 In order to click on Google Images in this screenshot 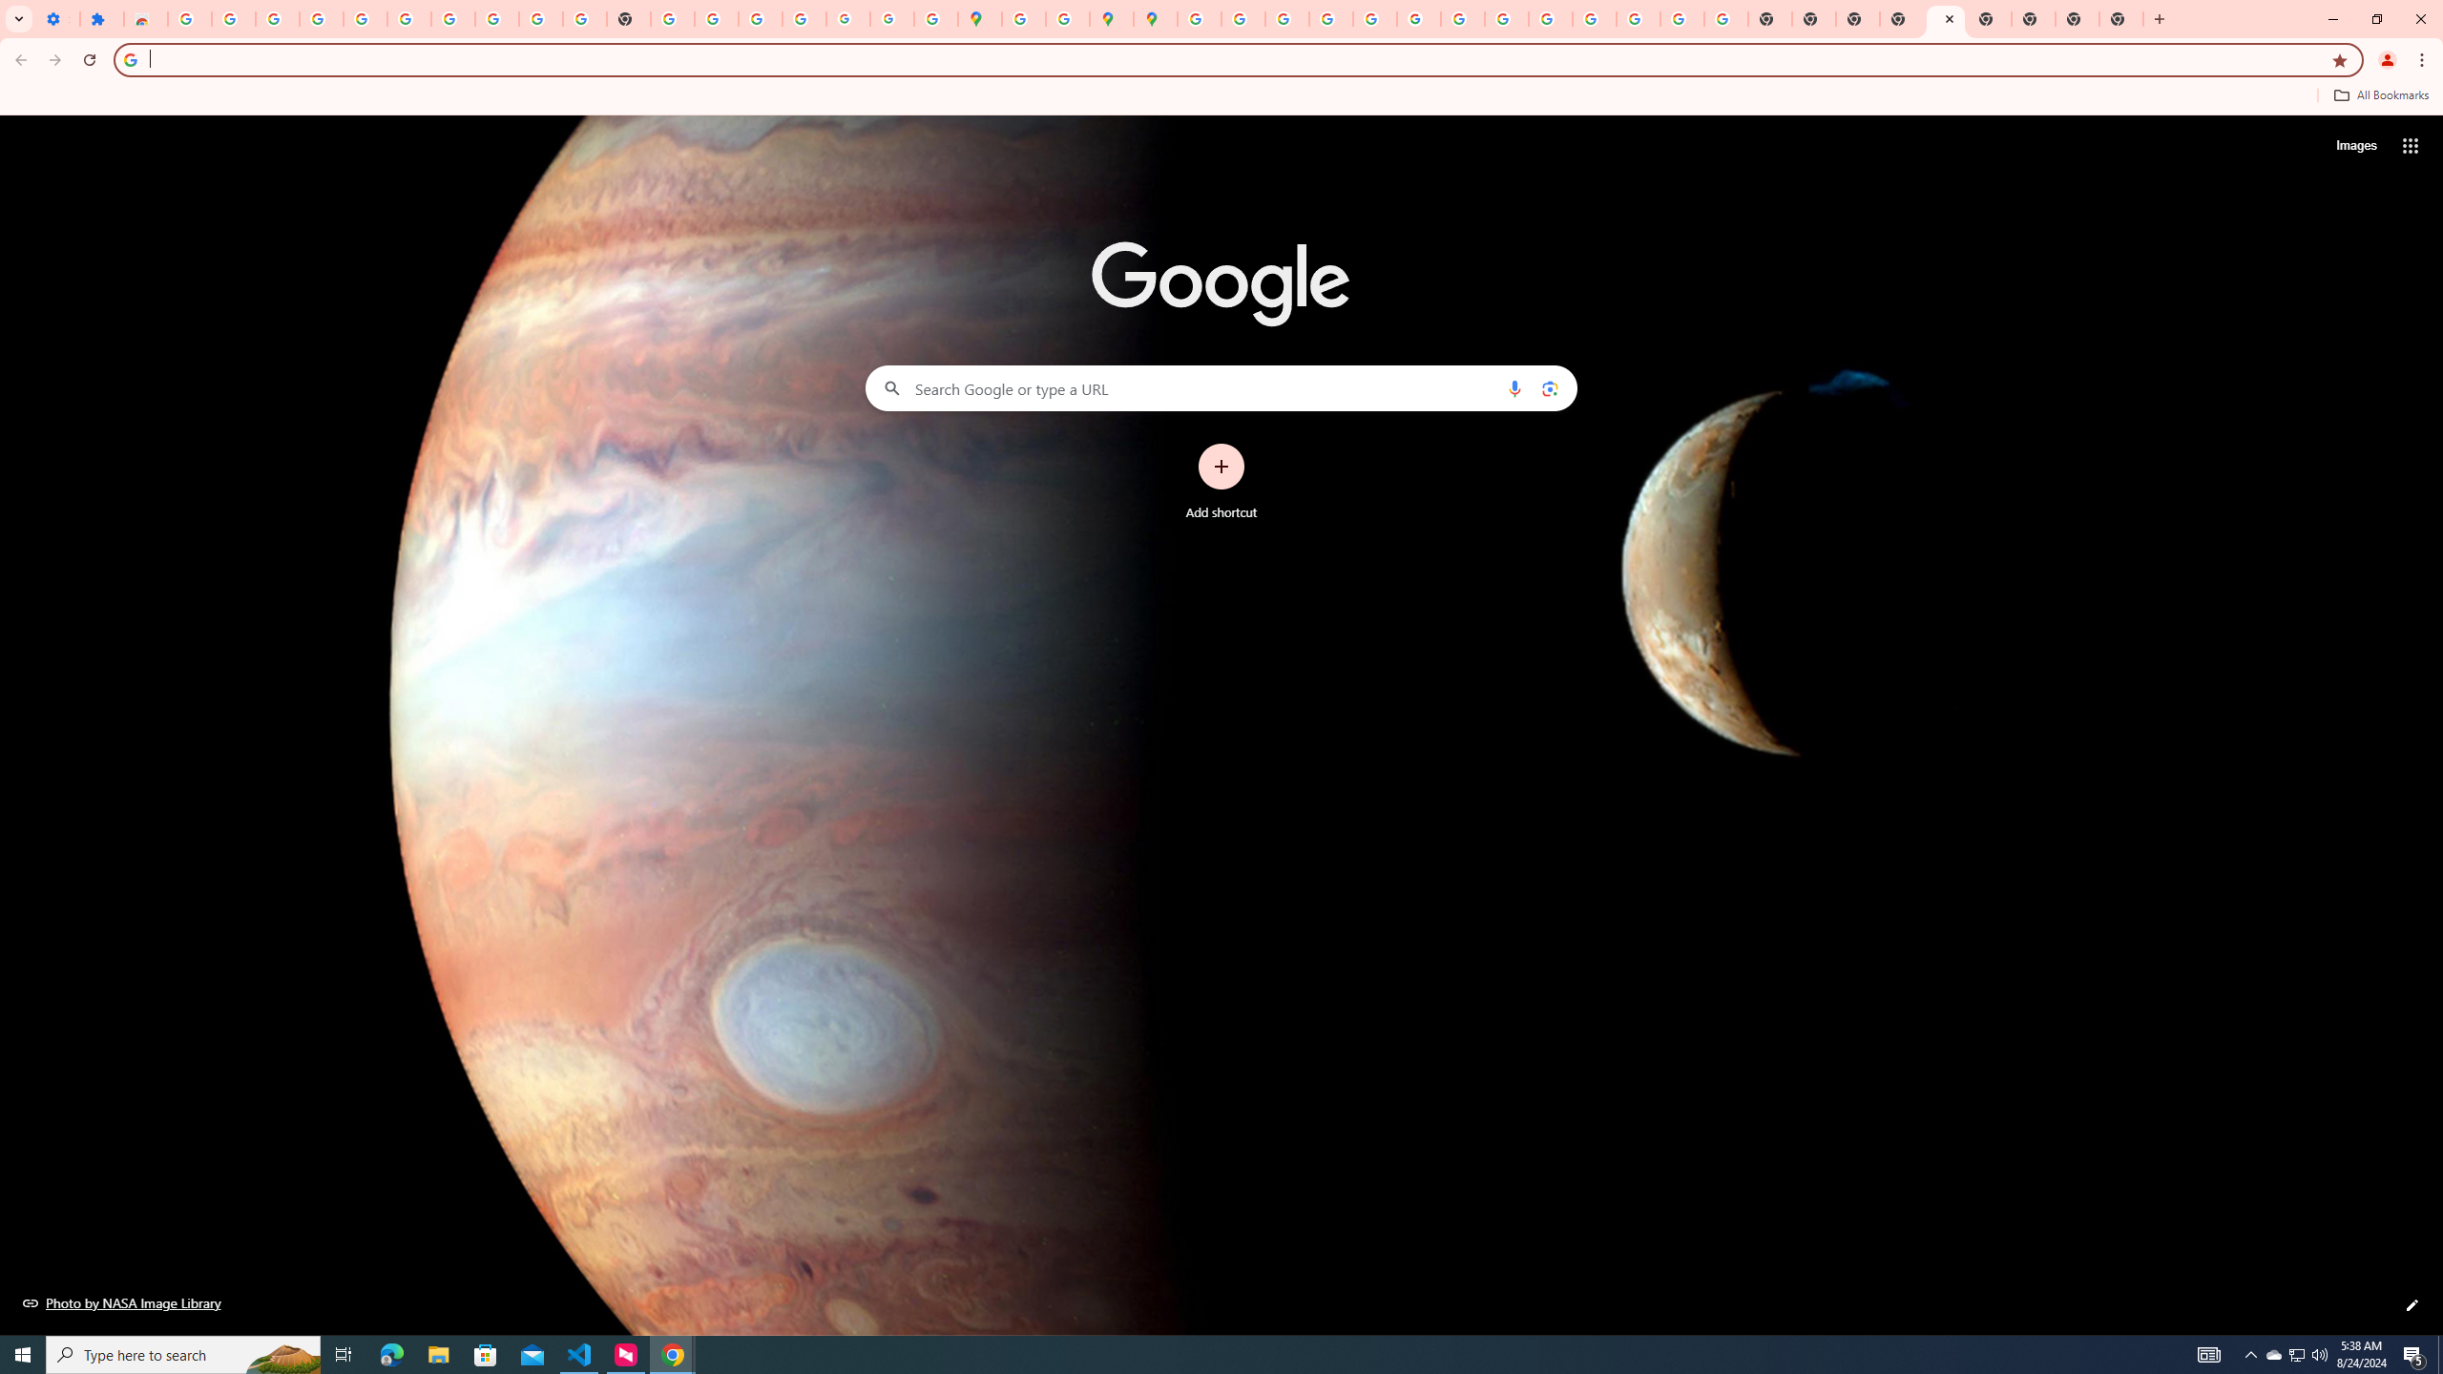, I will do `click(1725, 19)`.